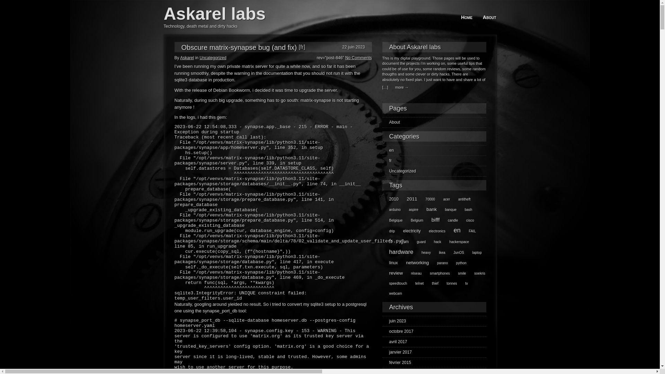 This screenshot has height=374, width=665. Describe the element at coordinates (463, 283) in the screenshot. I see `tv` at that location.